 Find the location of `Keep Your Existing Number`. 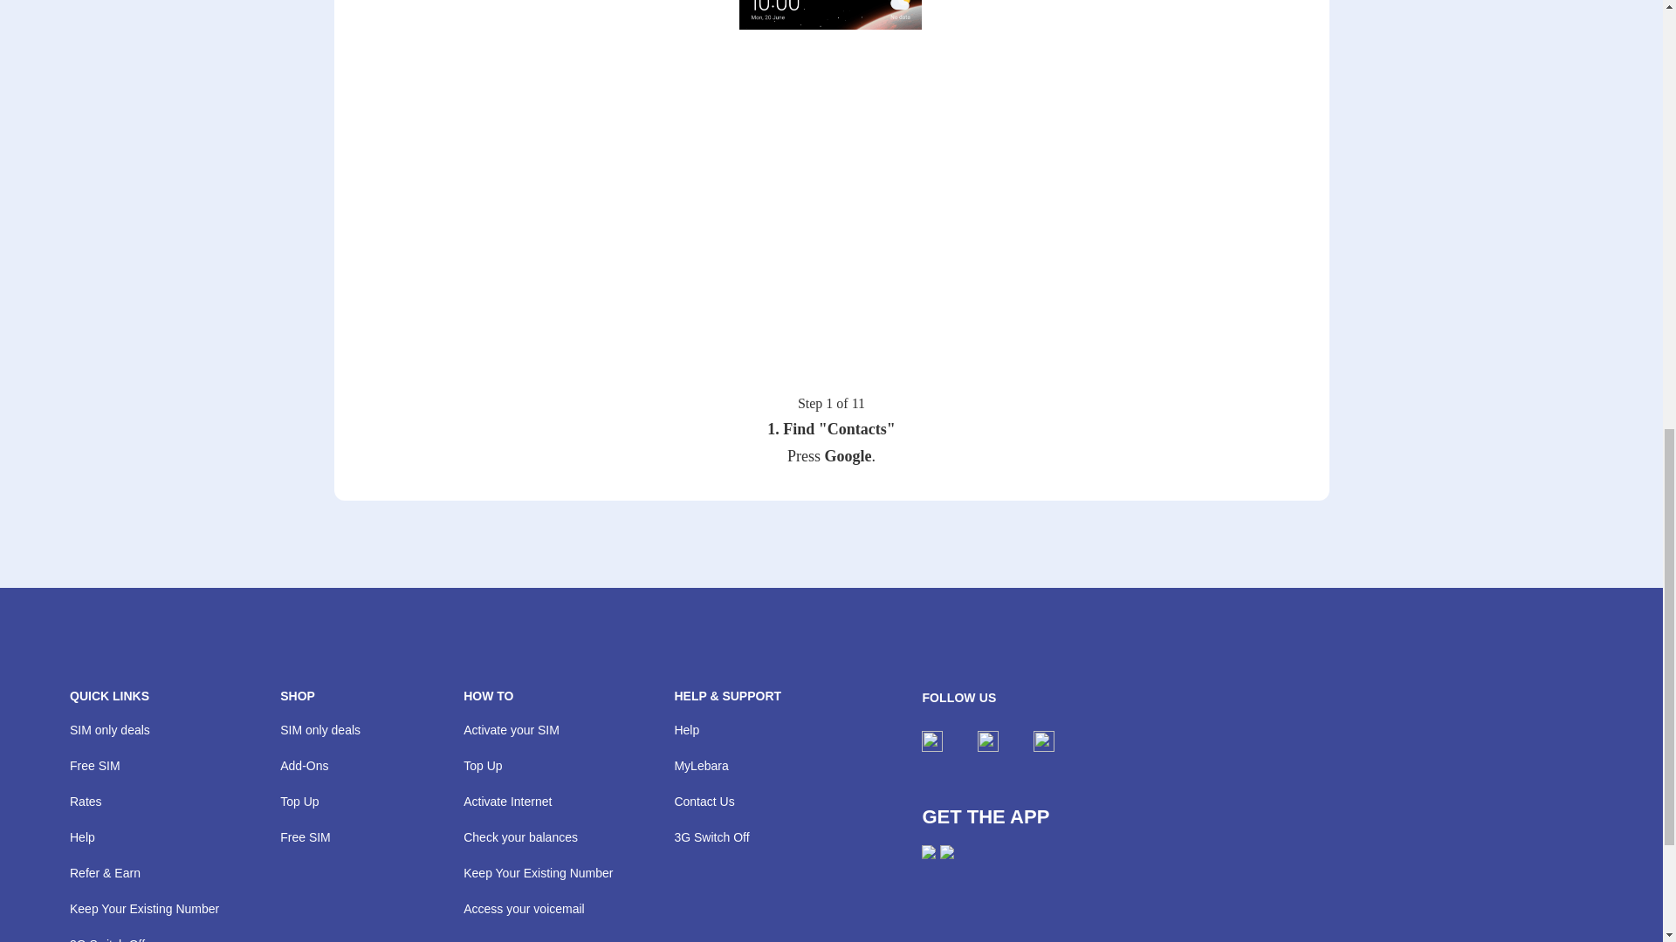

Keep Your Existing Number is located at coordinates (145, 908).